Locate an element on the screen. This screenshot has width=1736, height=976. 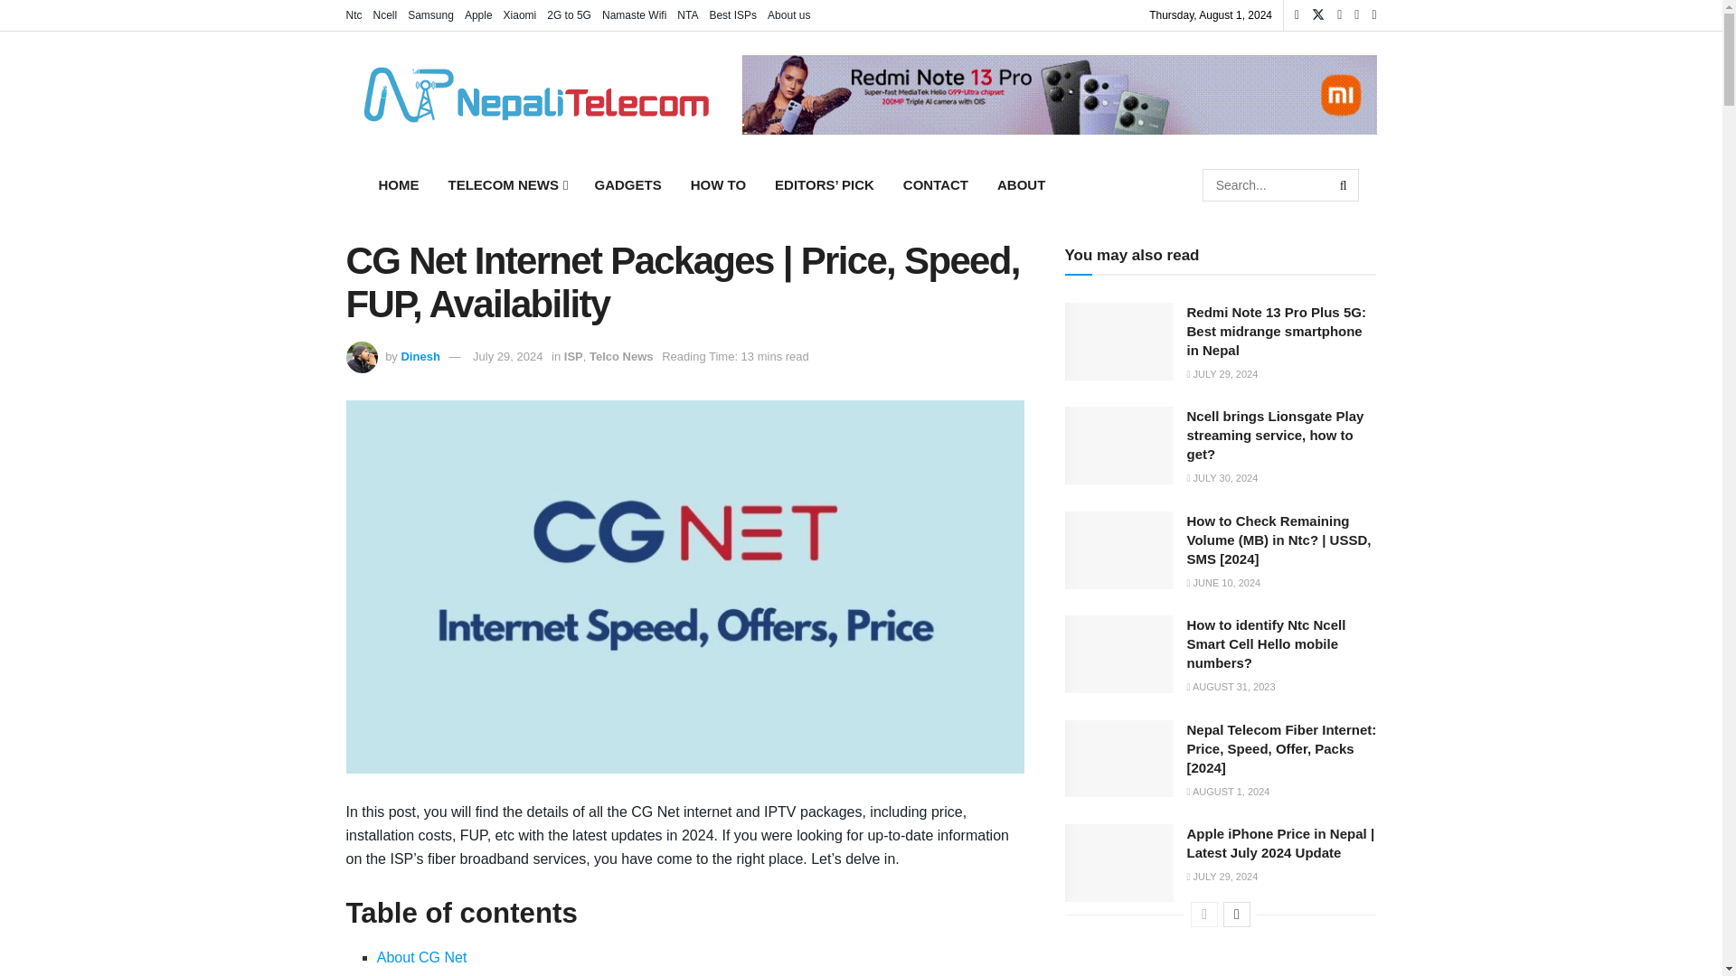
Best ISPs is located at coordinates (732, 14).